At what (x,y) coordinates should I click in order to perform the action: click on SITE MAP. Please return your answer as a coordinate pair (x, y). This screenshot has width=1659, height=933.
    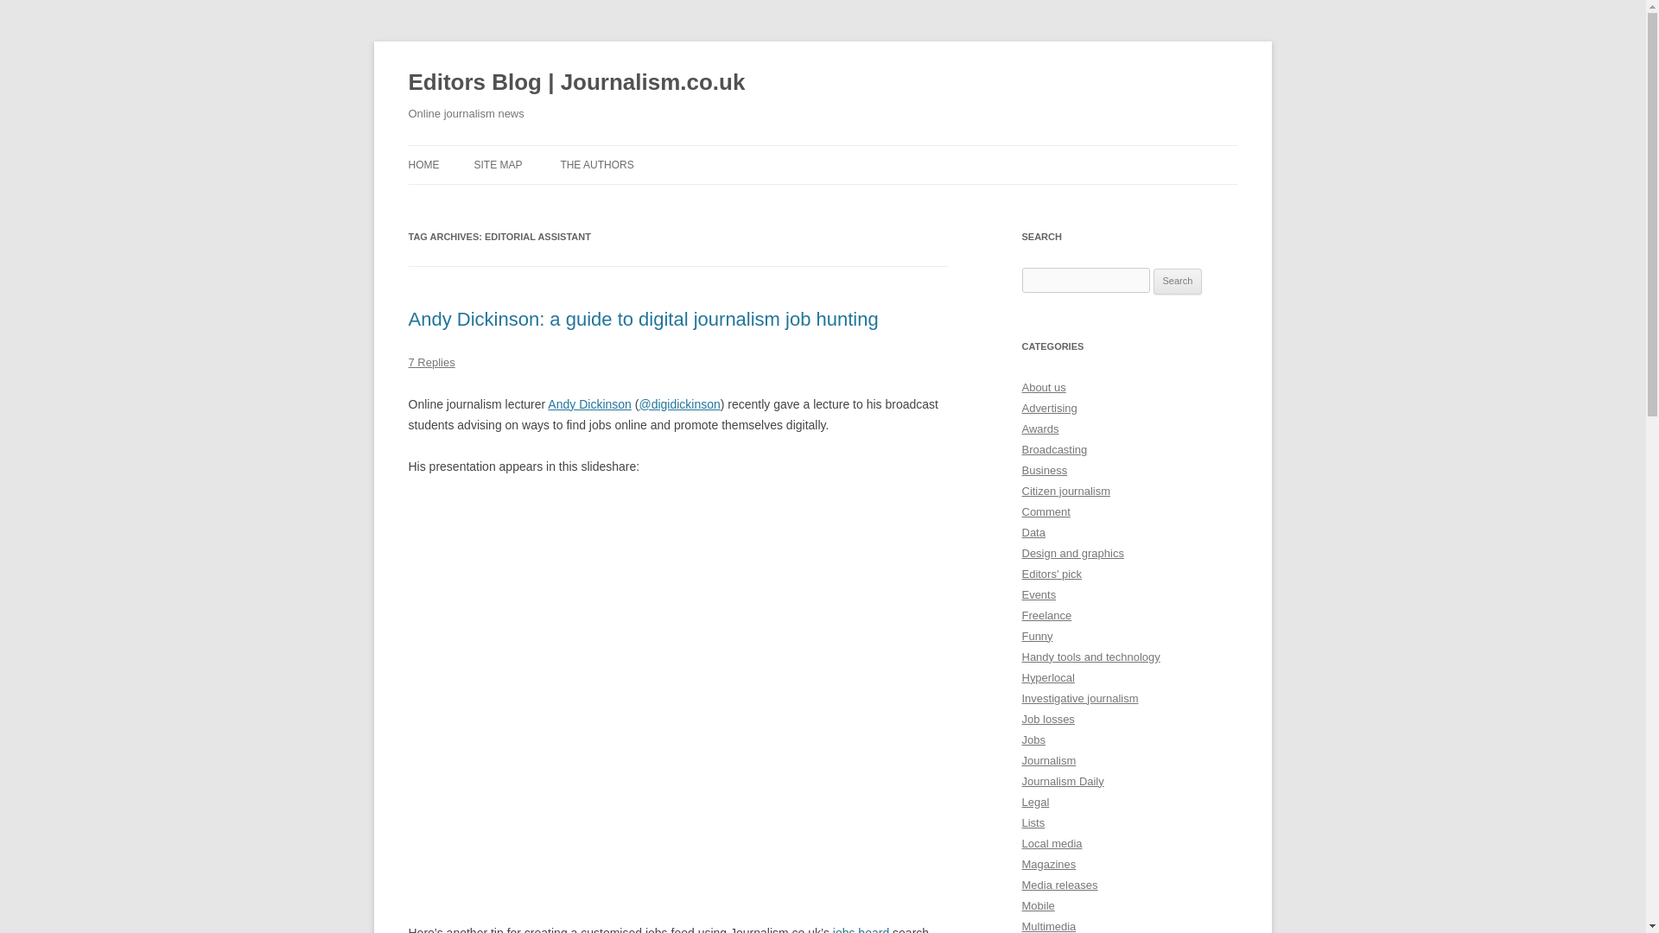
    Looking at the image, I should click on (498, 164).